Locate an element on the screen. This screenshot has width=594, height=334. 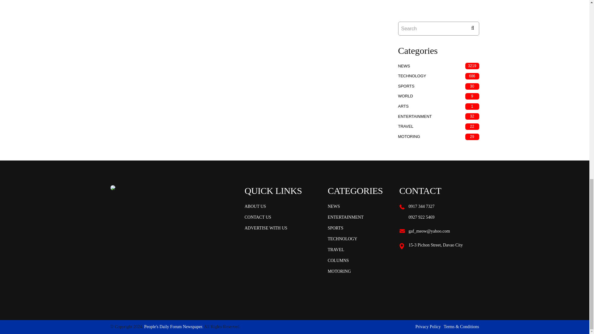
SPORTS is located at coordinates (406, 86).